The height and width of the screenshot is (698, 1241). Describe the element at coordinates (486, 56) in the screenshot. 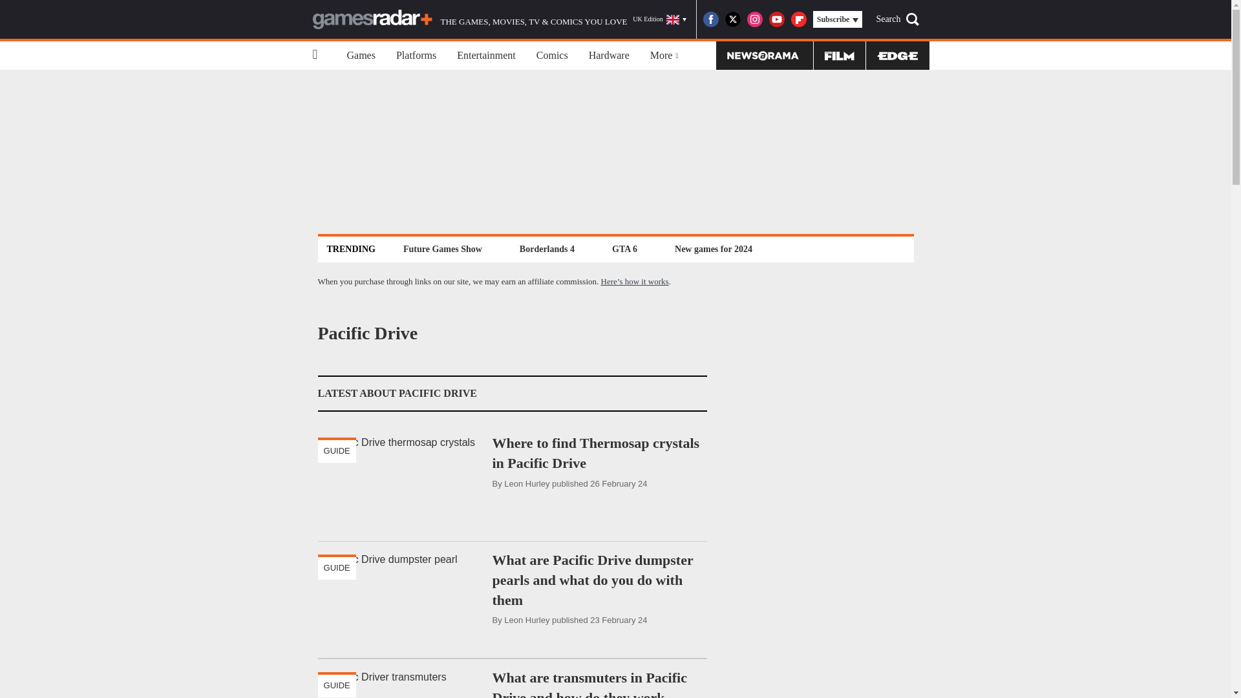

I see `Entertainment` at that location.